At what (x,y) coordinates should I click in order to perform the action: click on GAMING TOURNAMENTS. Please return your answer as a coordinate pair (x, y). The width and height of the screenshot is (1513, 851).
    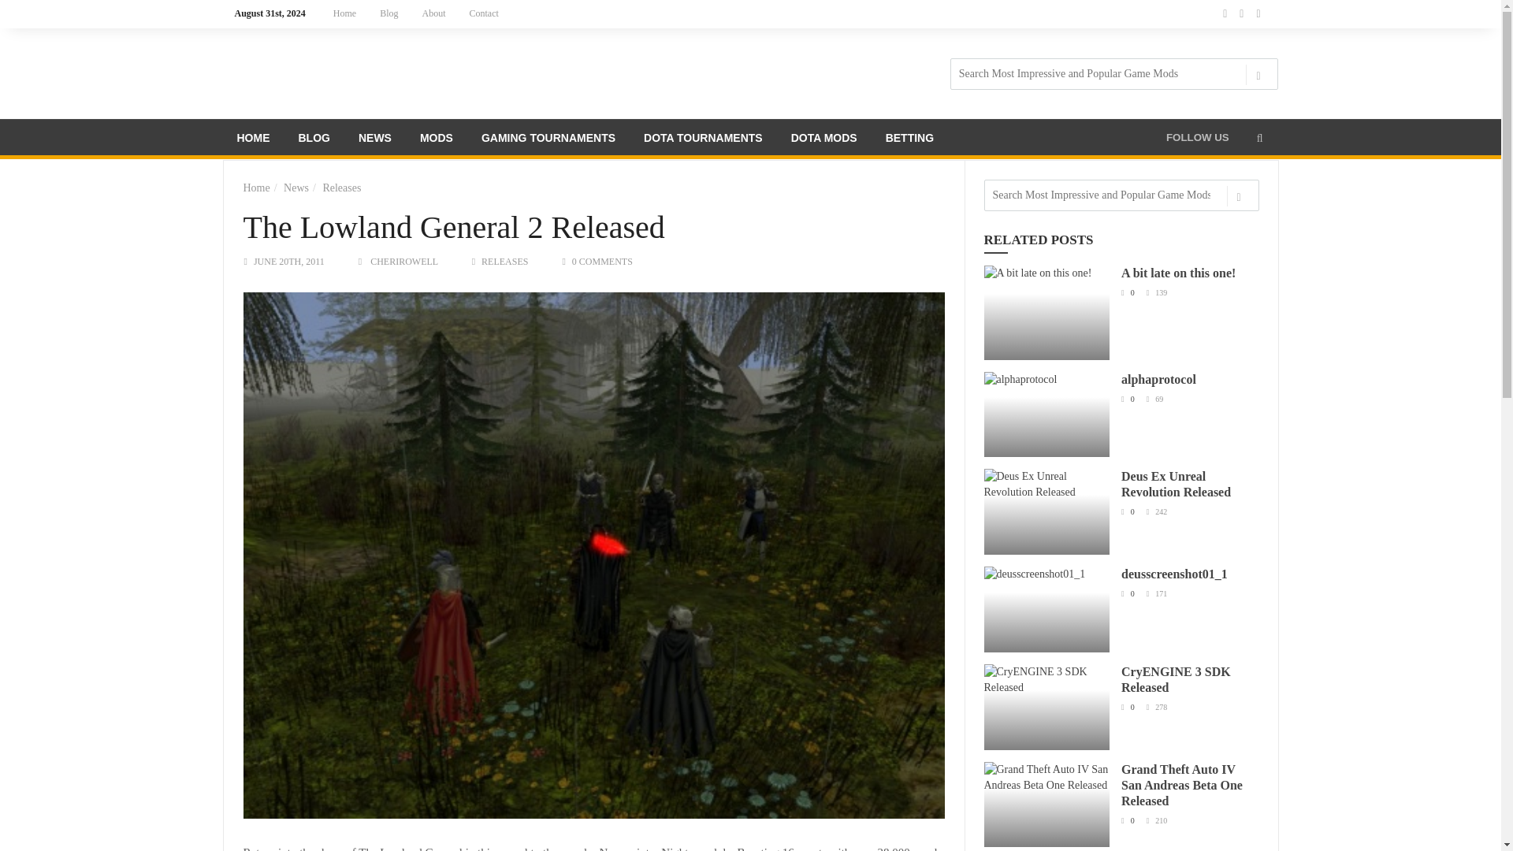
    Looking at the image, I should click on (548, 140).